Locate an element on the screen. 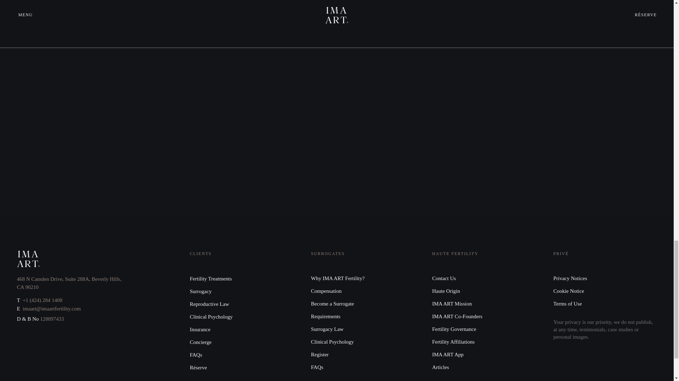 Image resolution: width=679 pixels, height=381 pixels. Reproductive Law is located at coordinates (209, 304).